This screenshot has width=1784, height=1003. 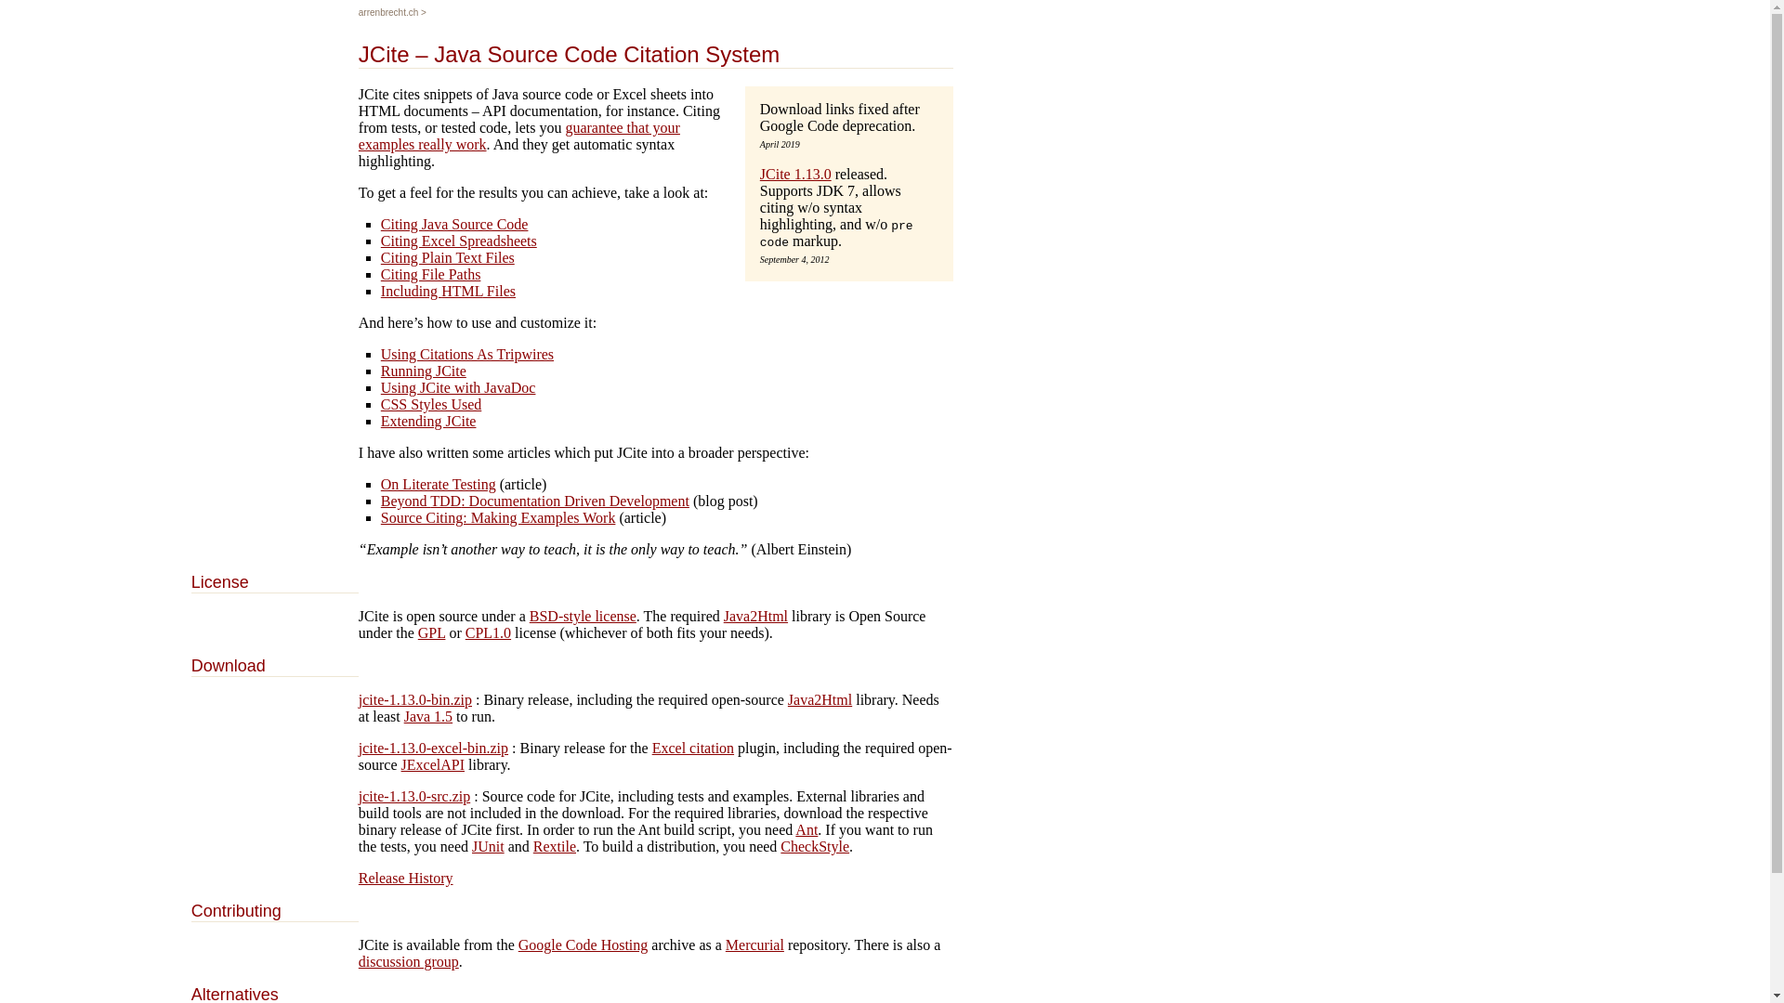 I want to click on Ant, so click(x=807, y=830).